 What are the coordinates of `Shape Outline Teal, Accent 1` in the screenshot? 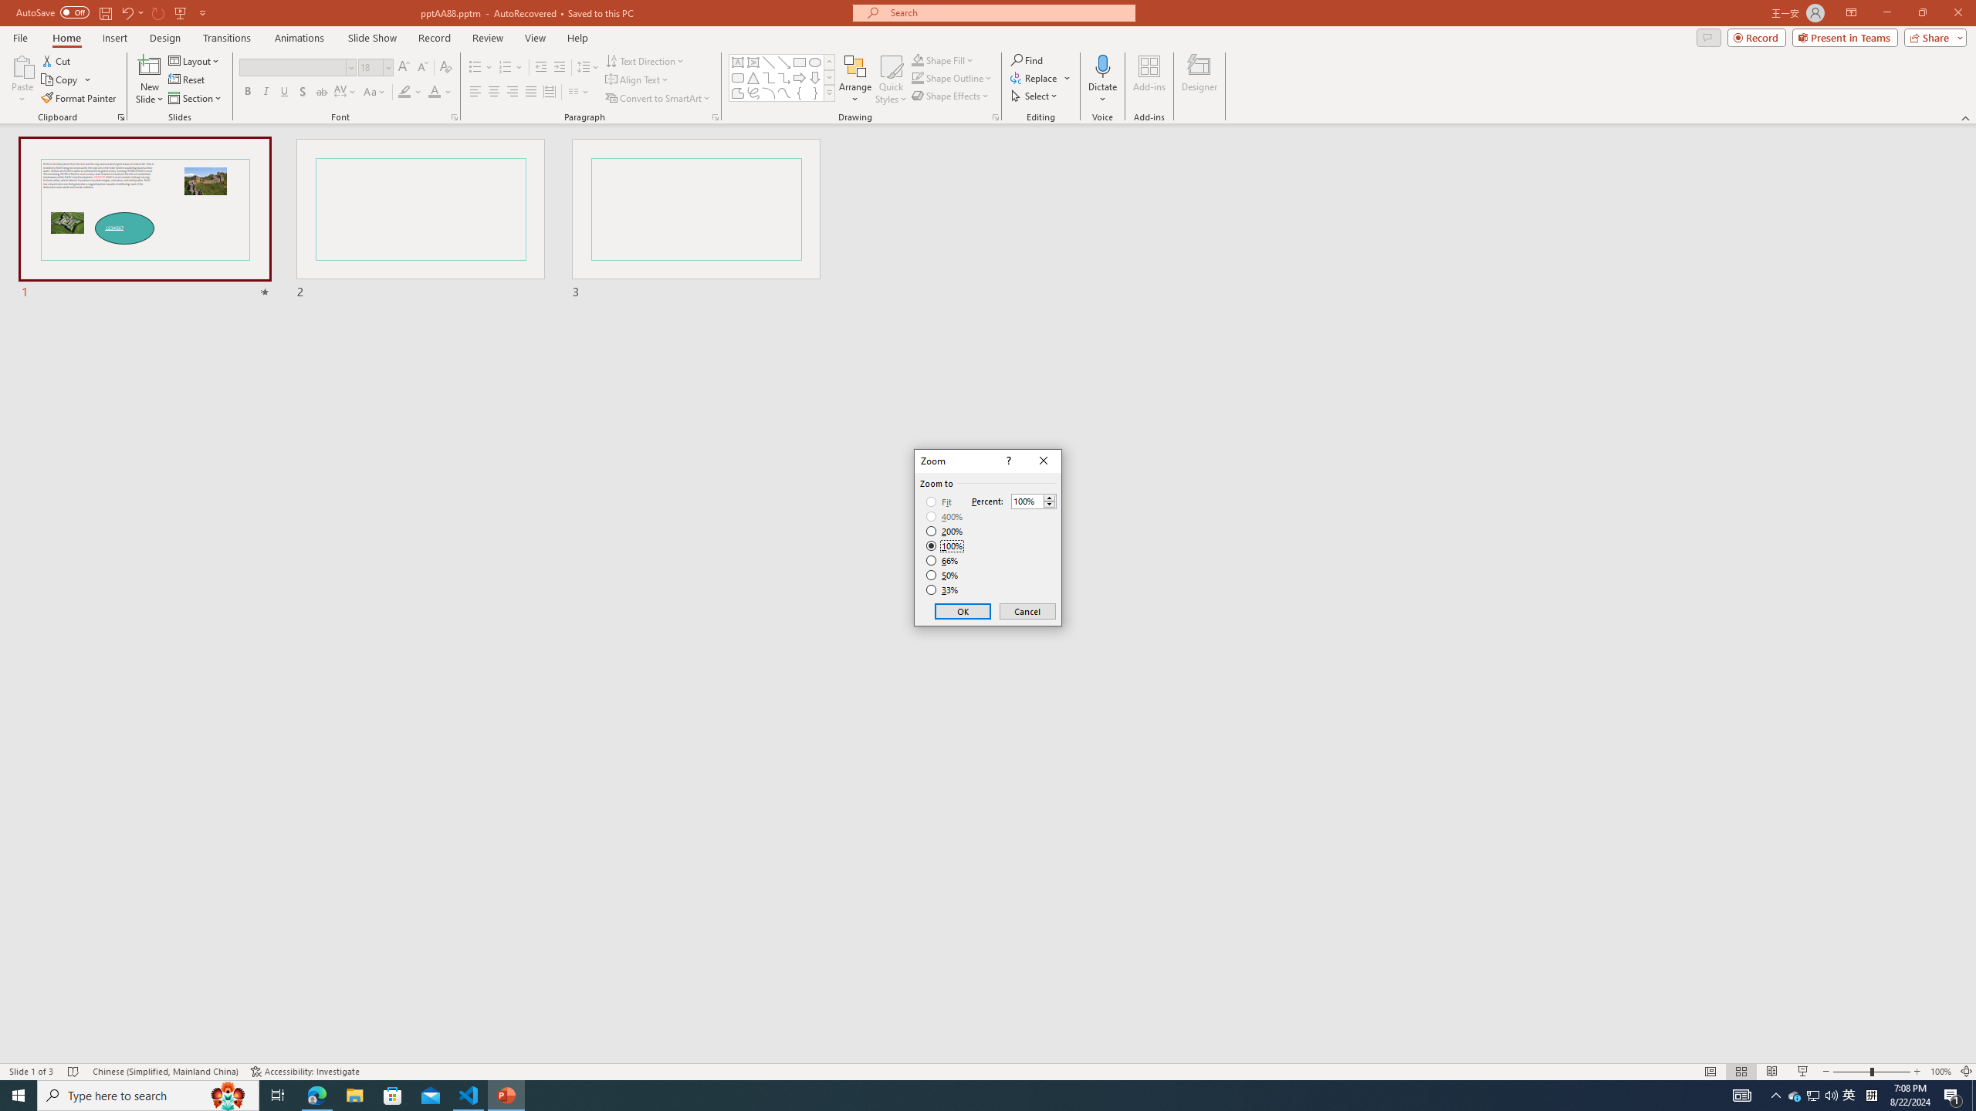 It's located at (917, 77).